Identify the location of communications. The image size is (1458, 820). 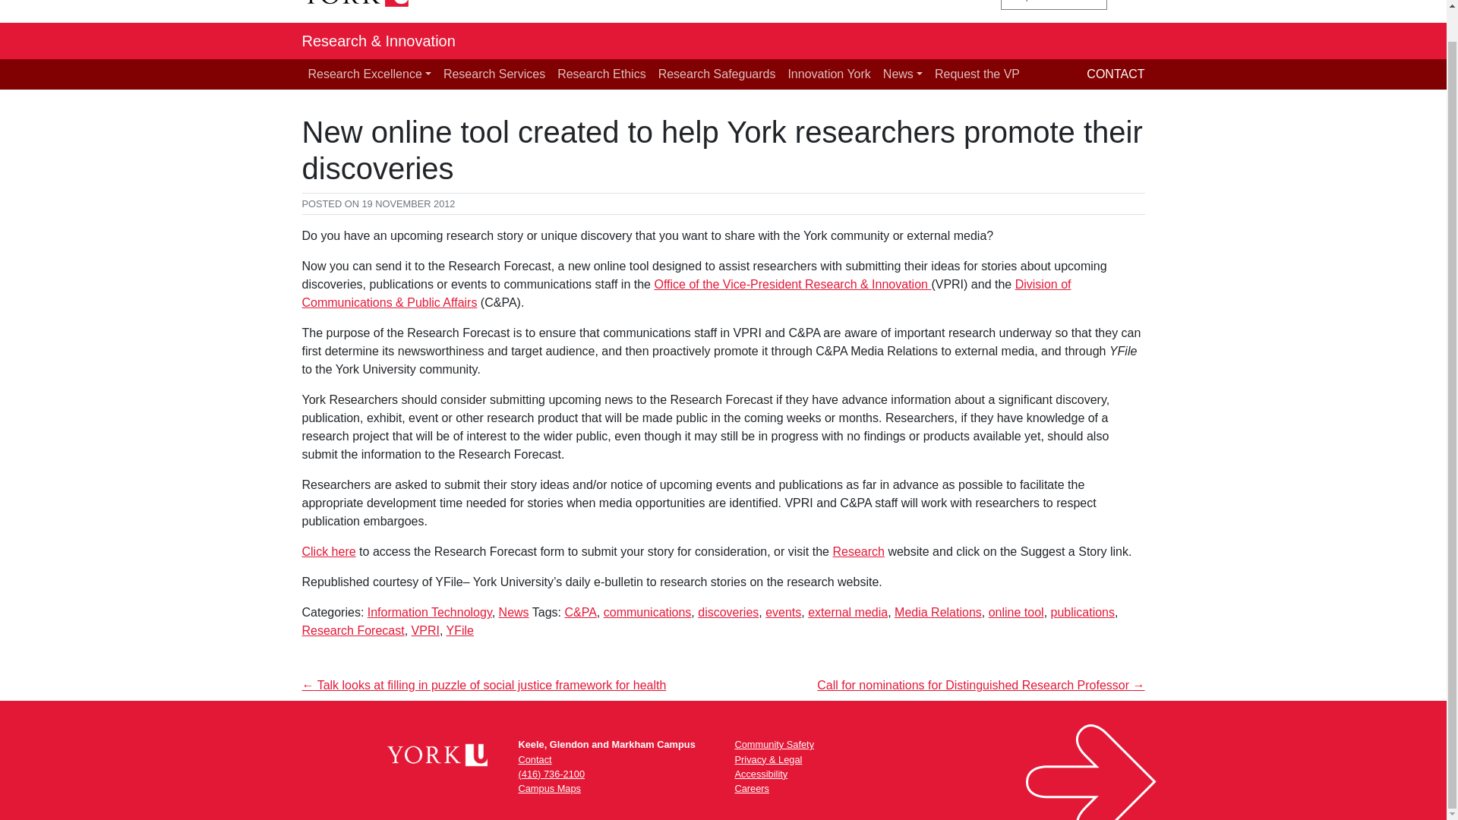
(647, 612).